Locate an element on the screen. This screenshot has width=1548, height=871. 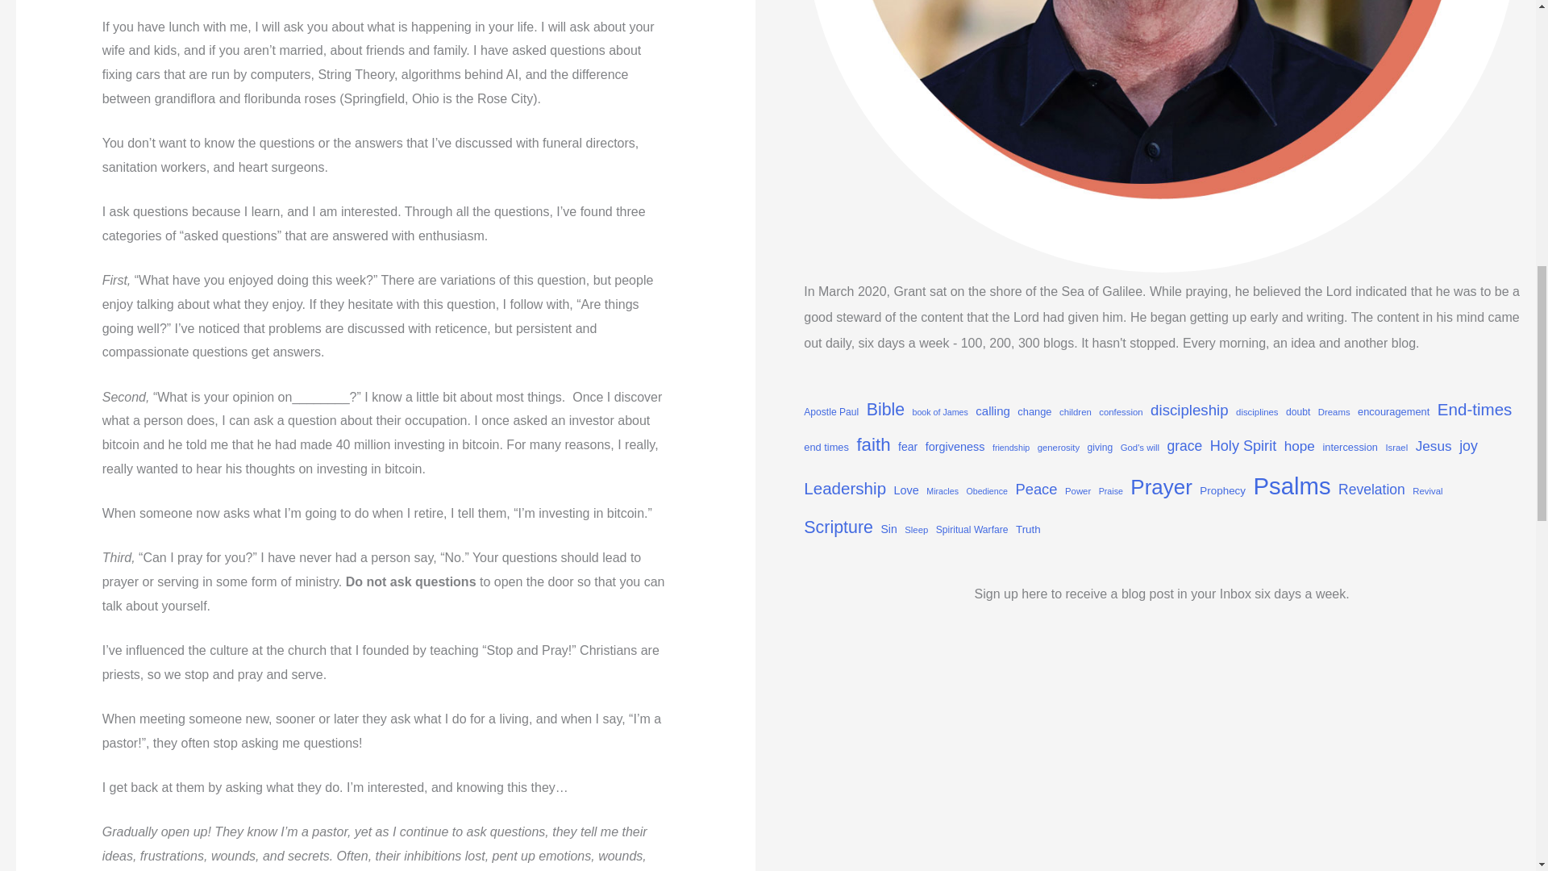
discipleship is located at coordinates (1189, 410).